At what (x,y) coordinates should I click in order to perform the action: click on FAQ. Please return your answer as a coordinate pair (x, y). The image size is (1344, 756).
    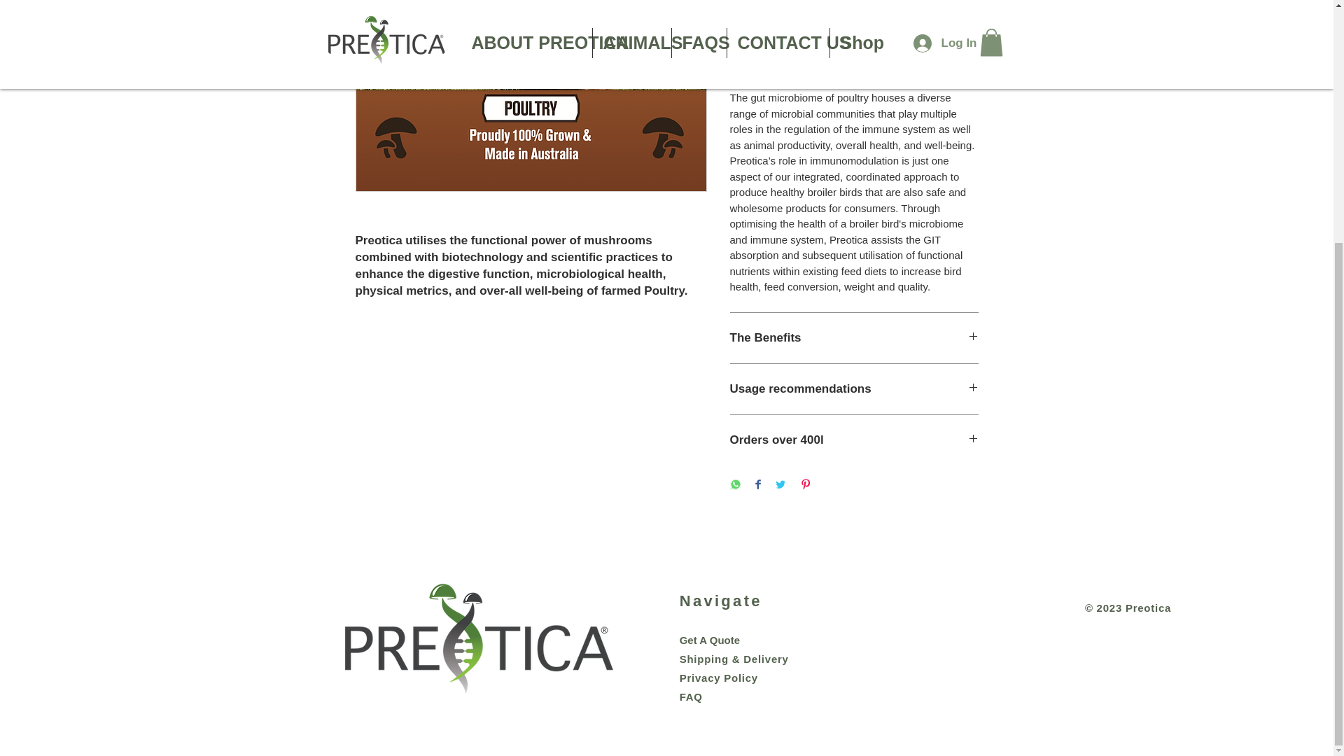
    Looking at the image, I should click on (718, 706).